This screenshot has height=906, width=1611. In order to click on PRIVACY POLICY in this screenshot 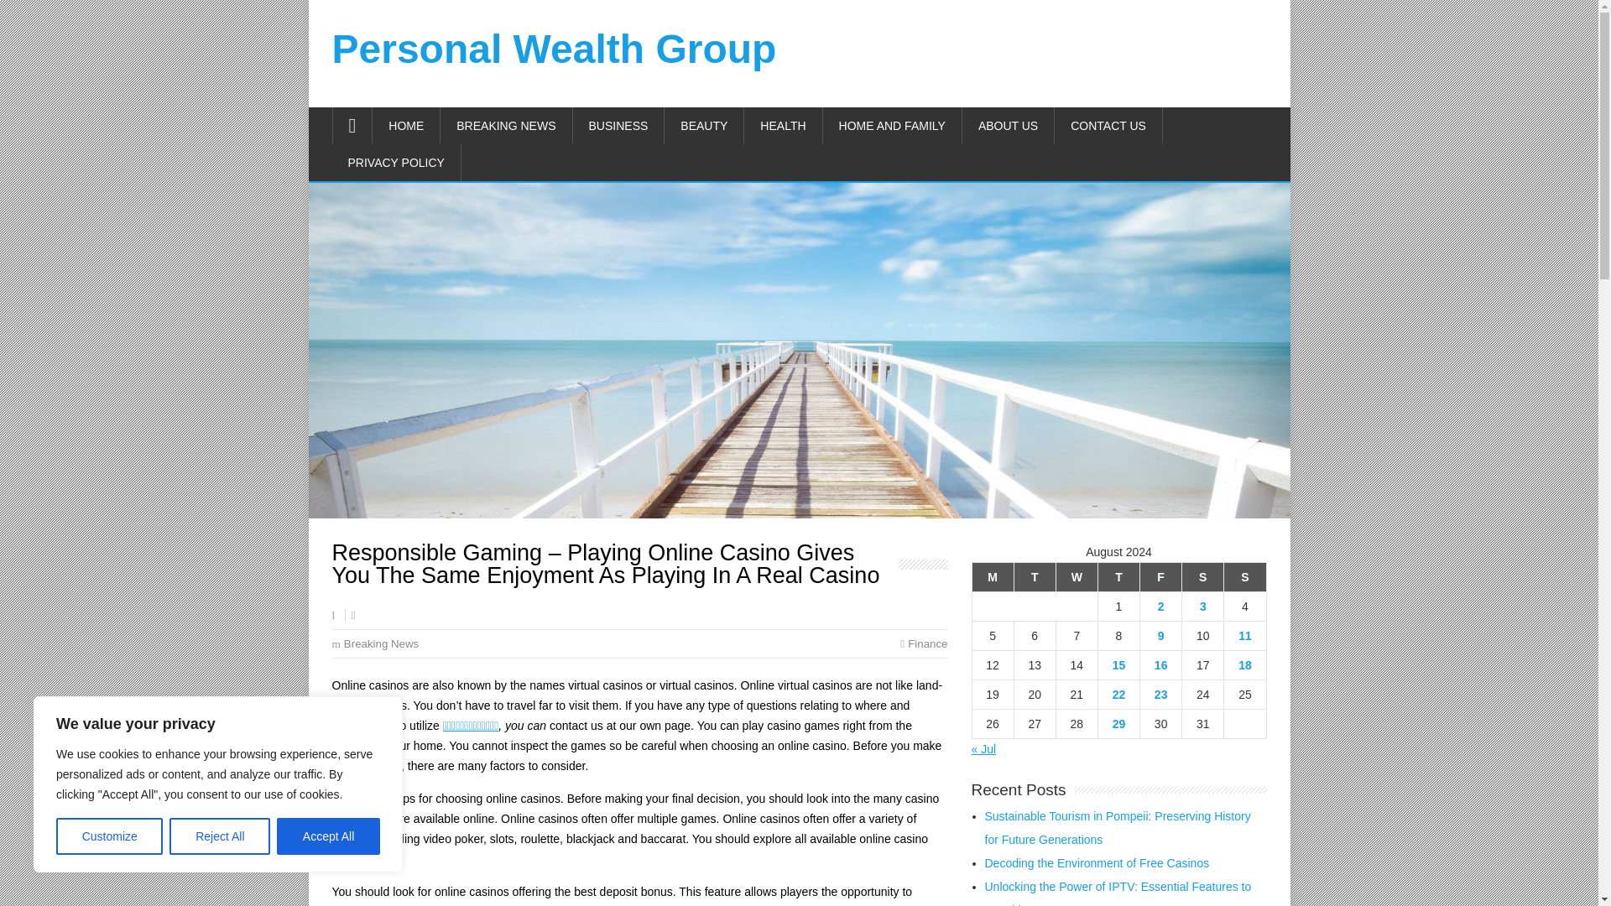, I will do `click(396, 163)`.